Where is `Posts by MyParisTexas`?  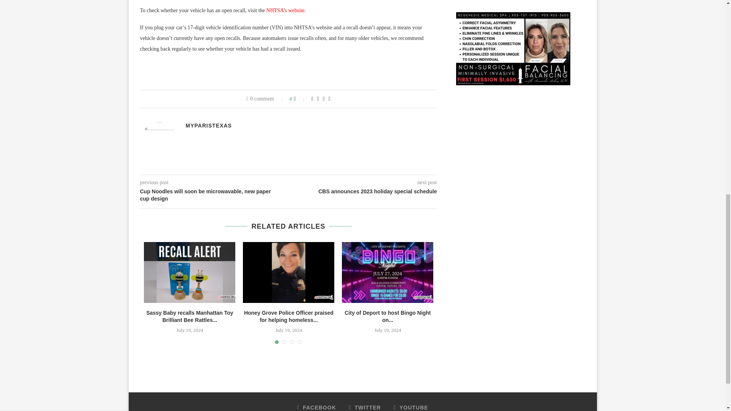
Posts by MyParisTexas is located at coordinates (209, 126).